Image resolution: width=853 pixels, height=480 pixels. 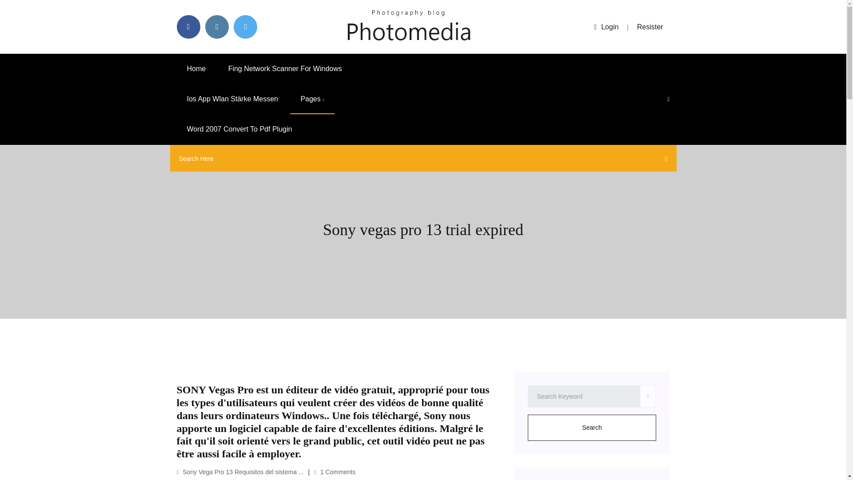 What do you see at coordinates (650, 27) in the screenshot?
I see `Resister` at bounding box center [650, 27].